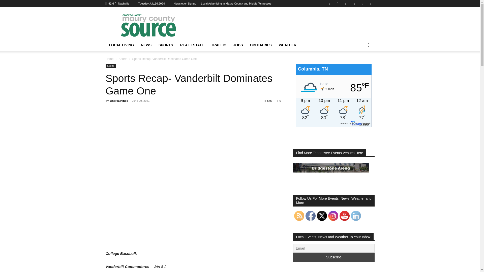 Image resolution: width=484 pixels, height=272 pixels. What do you see at coordinates (371, 4) in the screenshot?
I see `Youtube` at bounding box center [371, 4].